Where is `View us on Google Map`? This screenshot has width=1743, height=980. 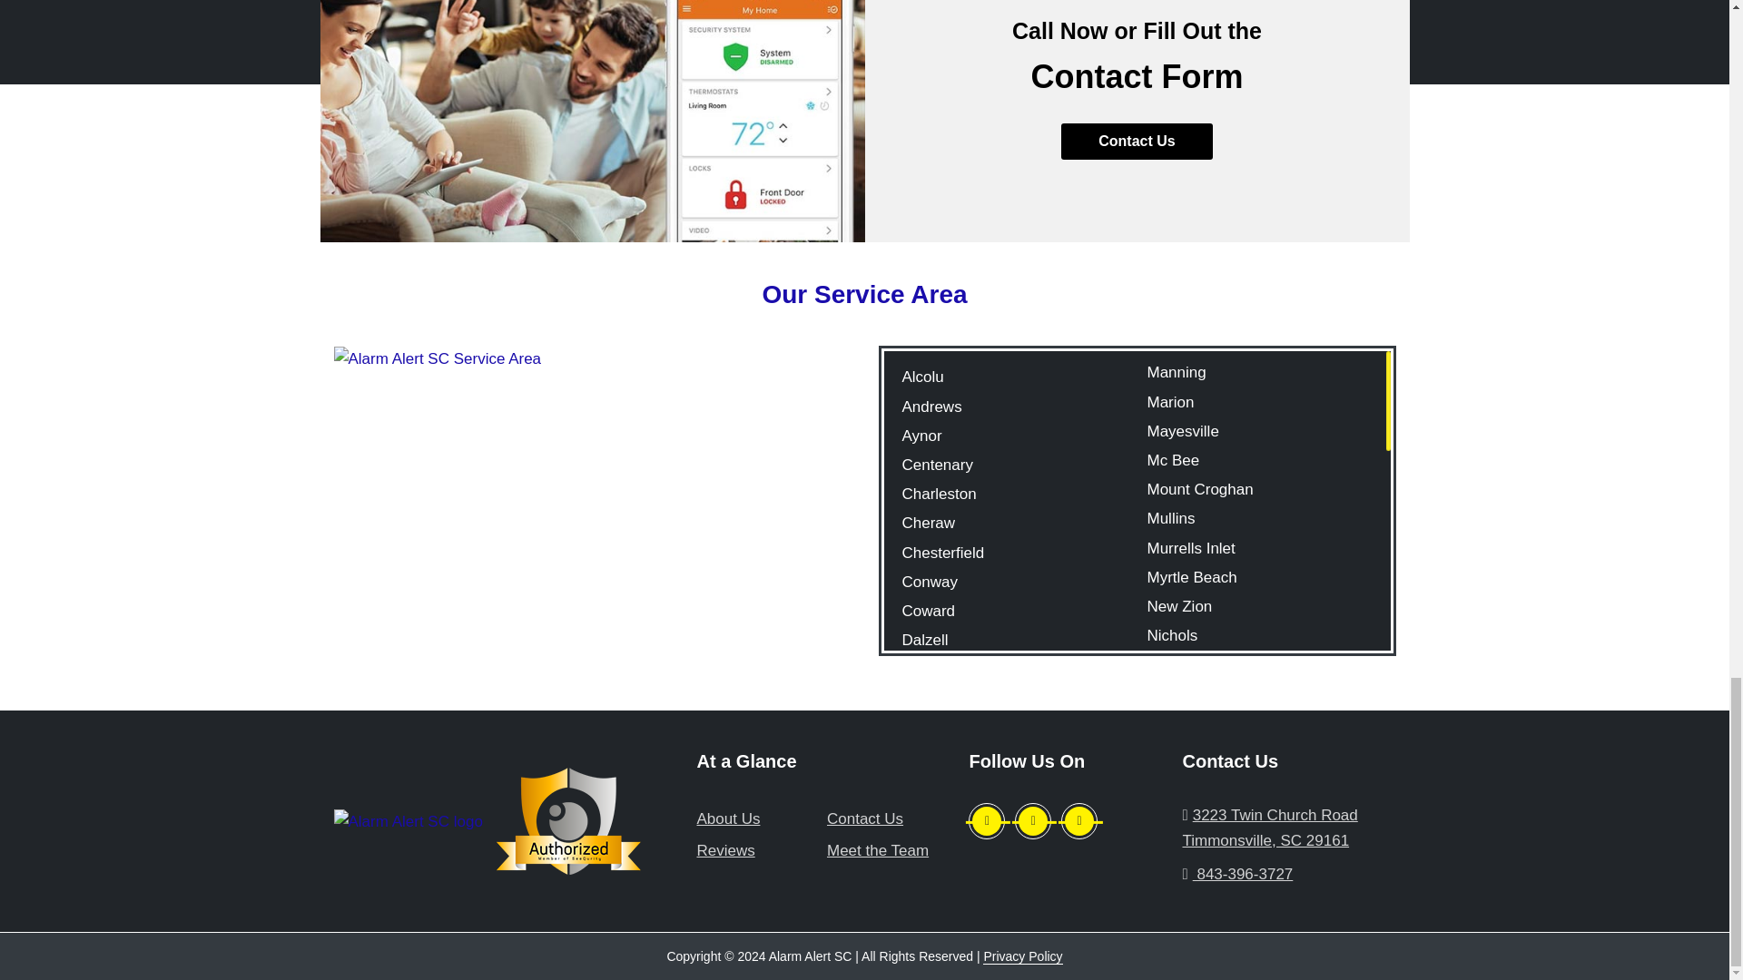 View us on Google Map is located at coordinates (1269, 828).